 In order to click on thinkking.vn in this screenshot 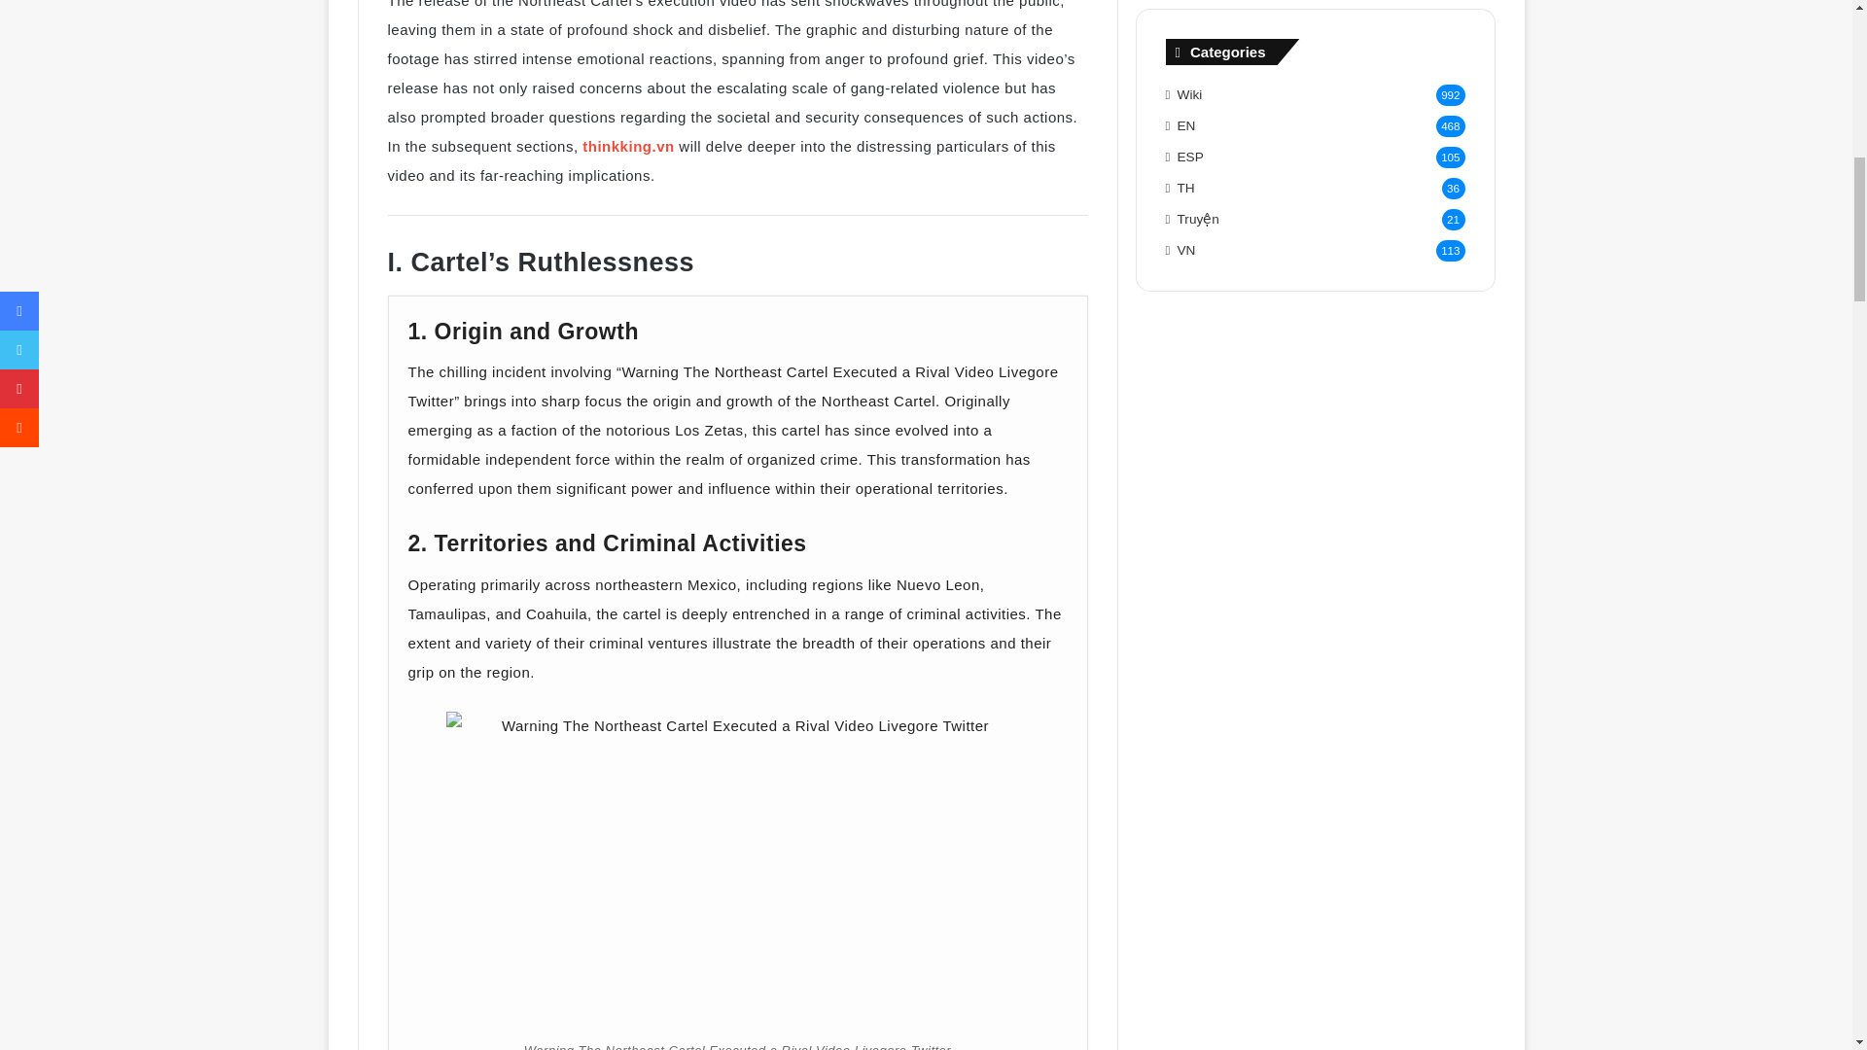, I will do `click(626, 146)`.